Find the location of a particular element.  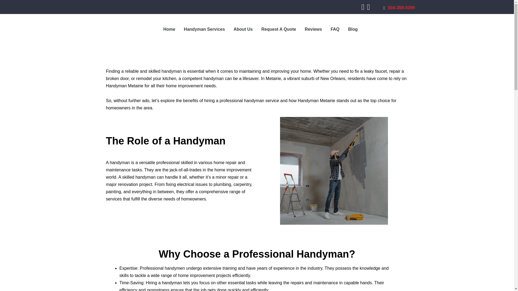

Reviews is located at coordinates (313, 29).